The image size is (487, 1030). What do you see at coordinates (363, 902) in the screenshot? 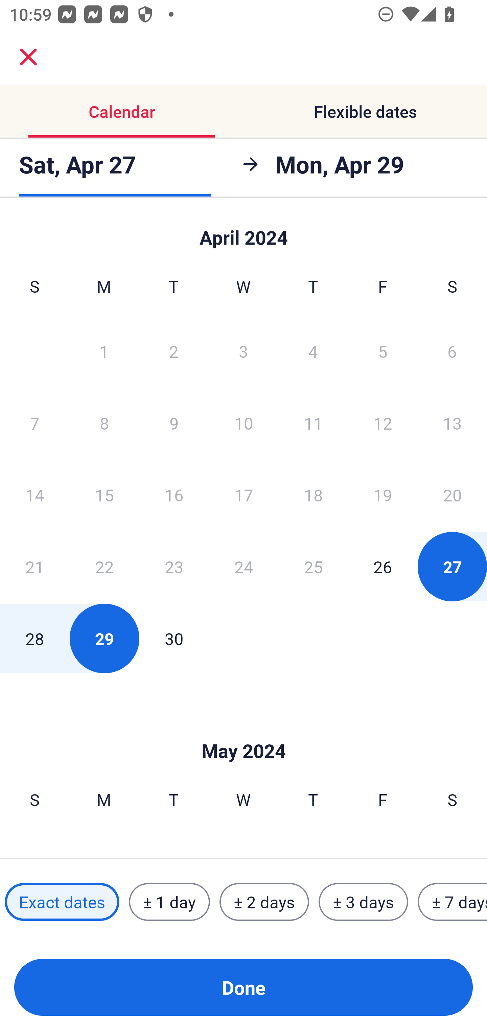
I see `± 3 days` at bounding box center [363, 902].